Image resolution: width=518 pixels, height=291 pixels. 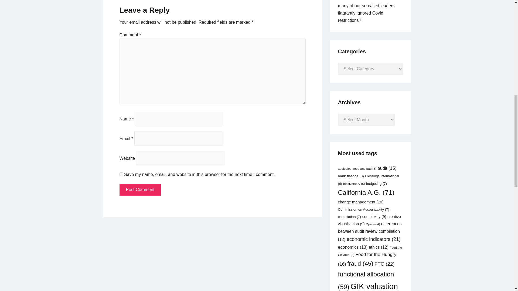 What do you see at coordinates (121, 174) in the screenshot?
I see `yes` at bounding box center [121, 174].